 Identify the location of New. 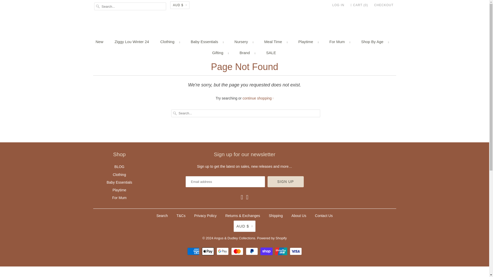
(99, 42).